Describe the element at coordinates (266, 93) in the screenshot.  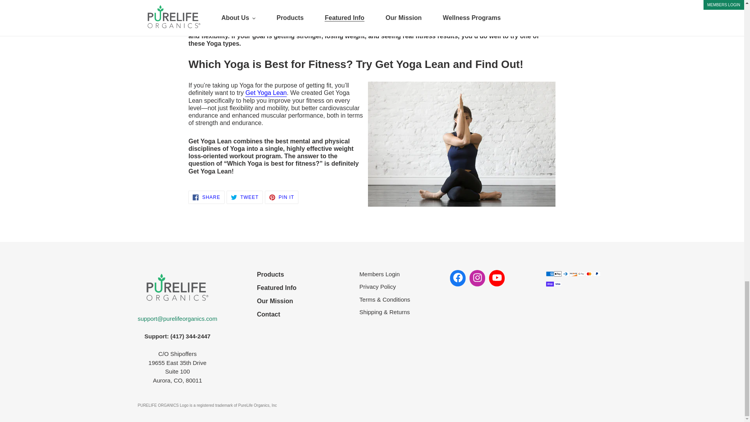
I see `Our Mission` at that location.